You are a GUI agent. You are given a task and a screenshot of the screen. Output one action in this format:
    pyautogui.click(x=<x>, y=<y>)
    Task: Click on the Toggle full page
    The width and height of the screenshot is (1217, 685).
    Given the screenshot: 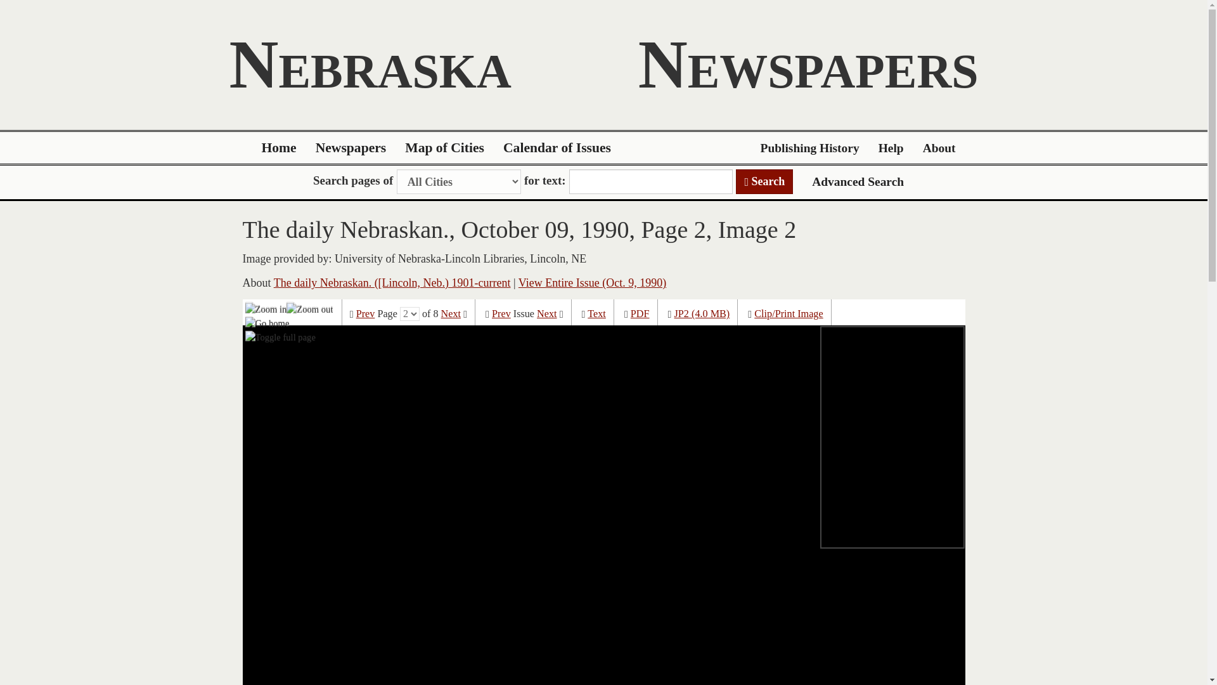 What is the action you would take?
    pyautogui.click(x=280, y=337)
    